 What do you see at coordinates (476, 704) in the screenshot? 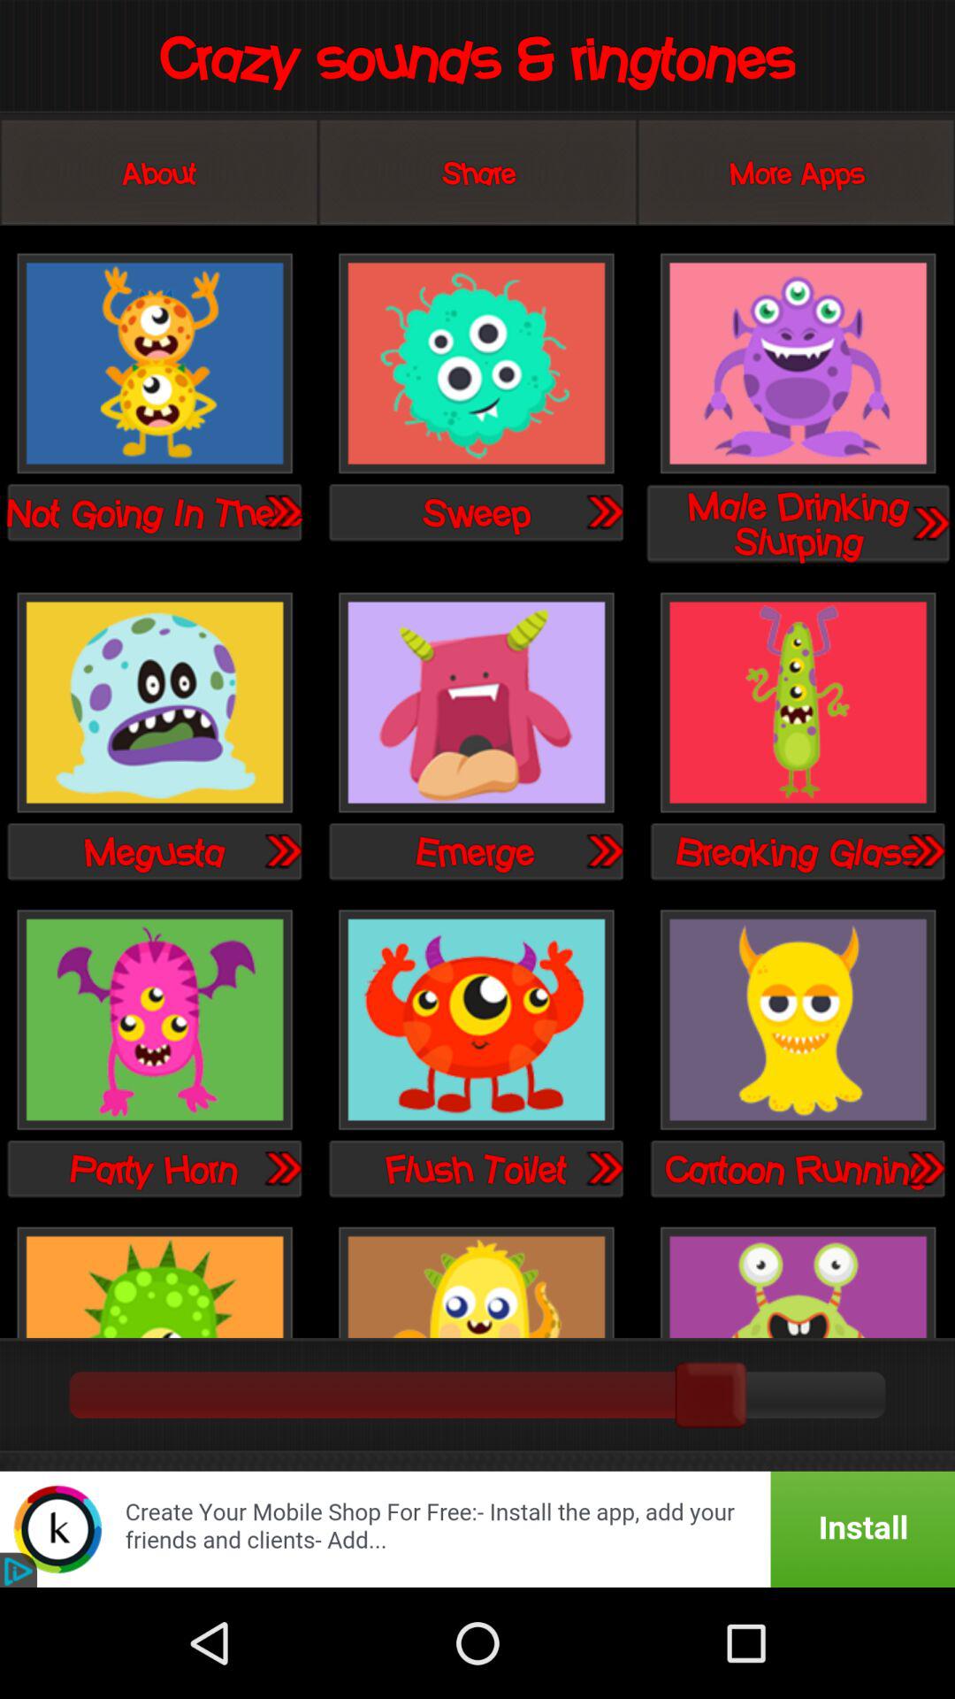
I see `select the tone` at bounding box center [476, 704].